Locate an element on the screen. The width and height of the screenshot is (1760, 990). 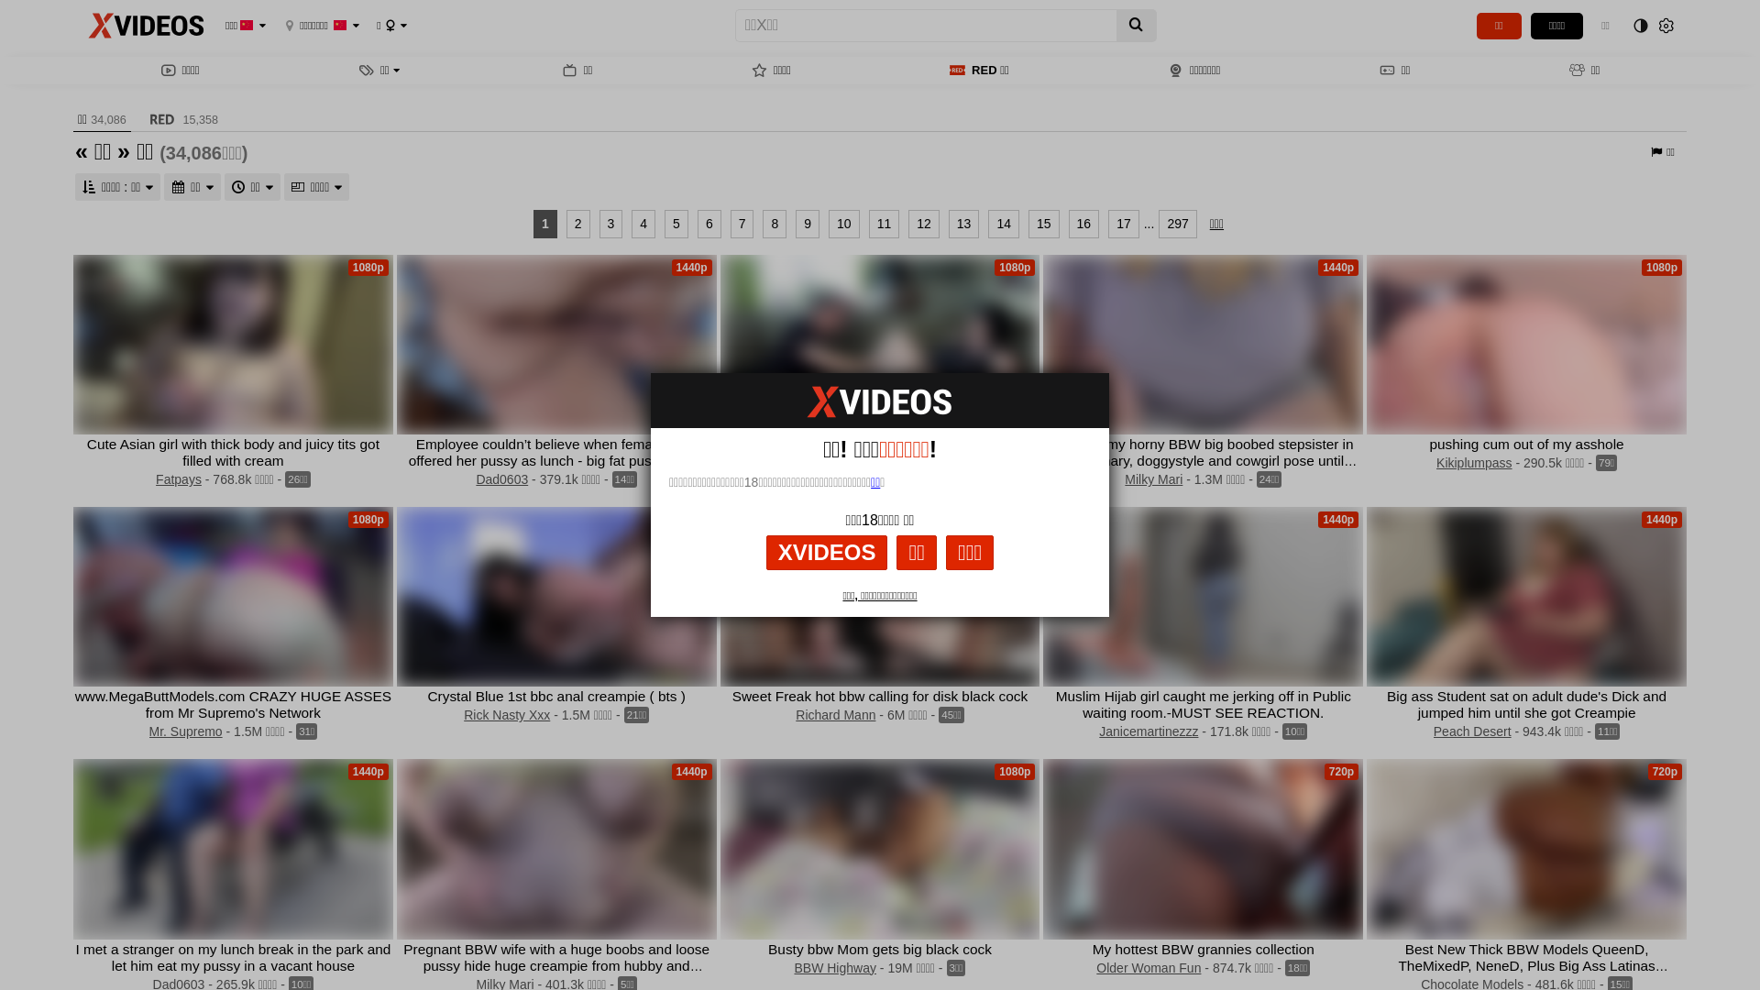
Dad0603 is located at coordinates (502, 479).